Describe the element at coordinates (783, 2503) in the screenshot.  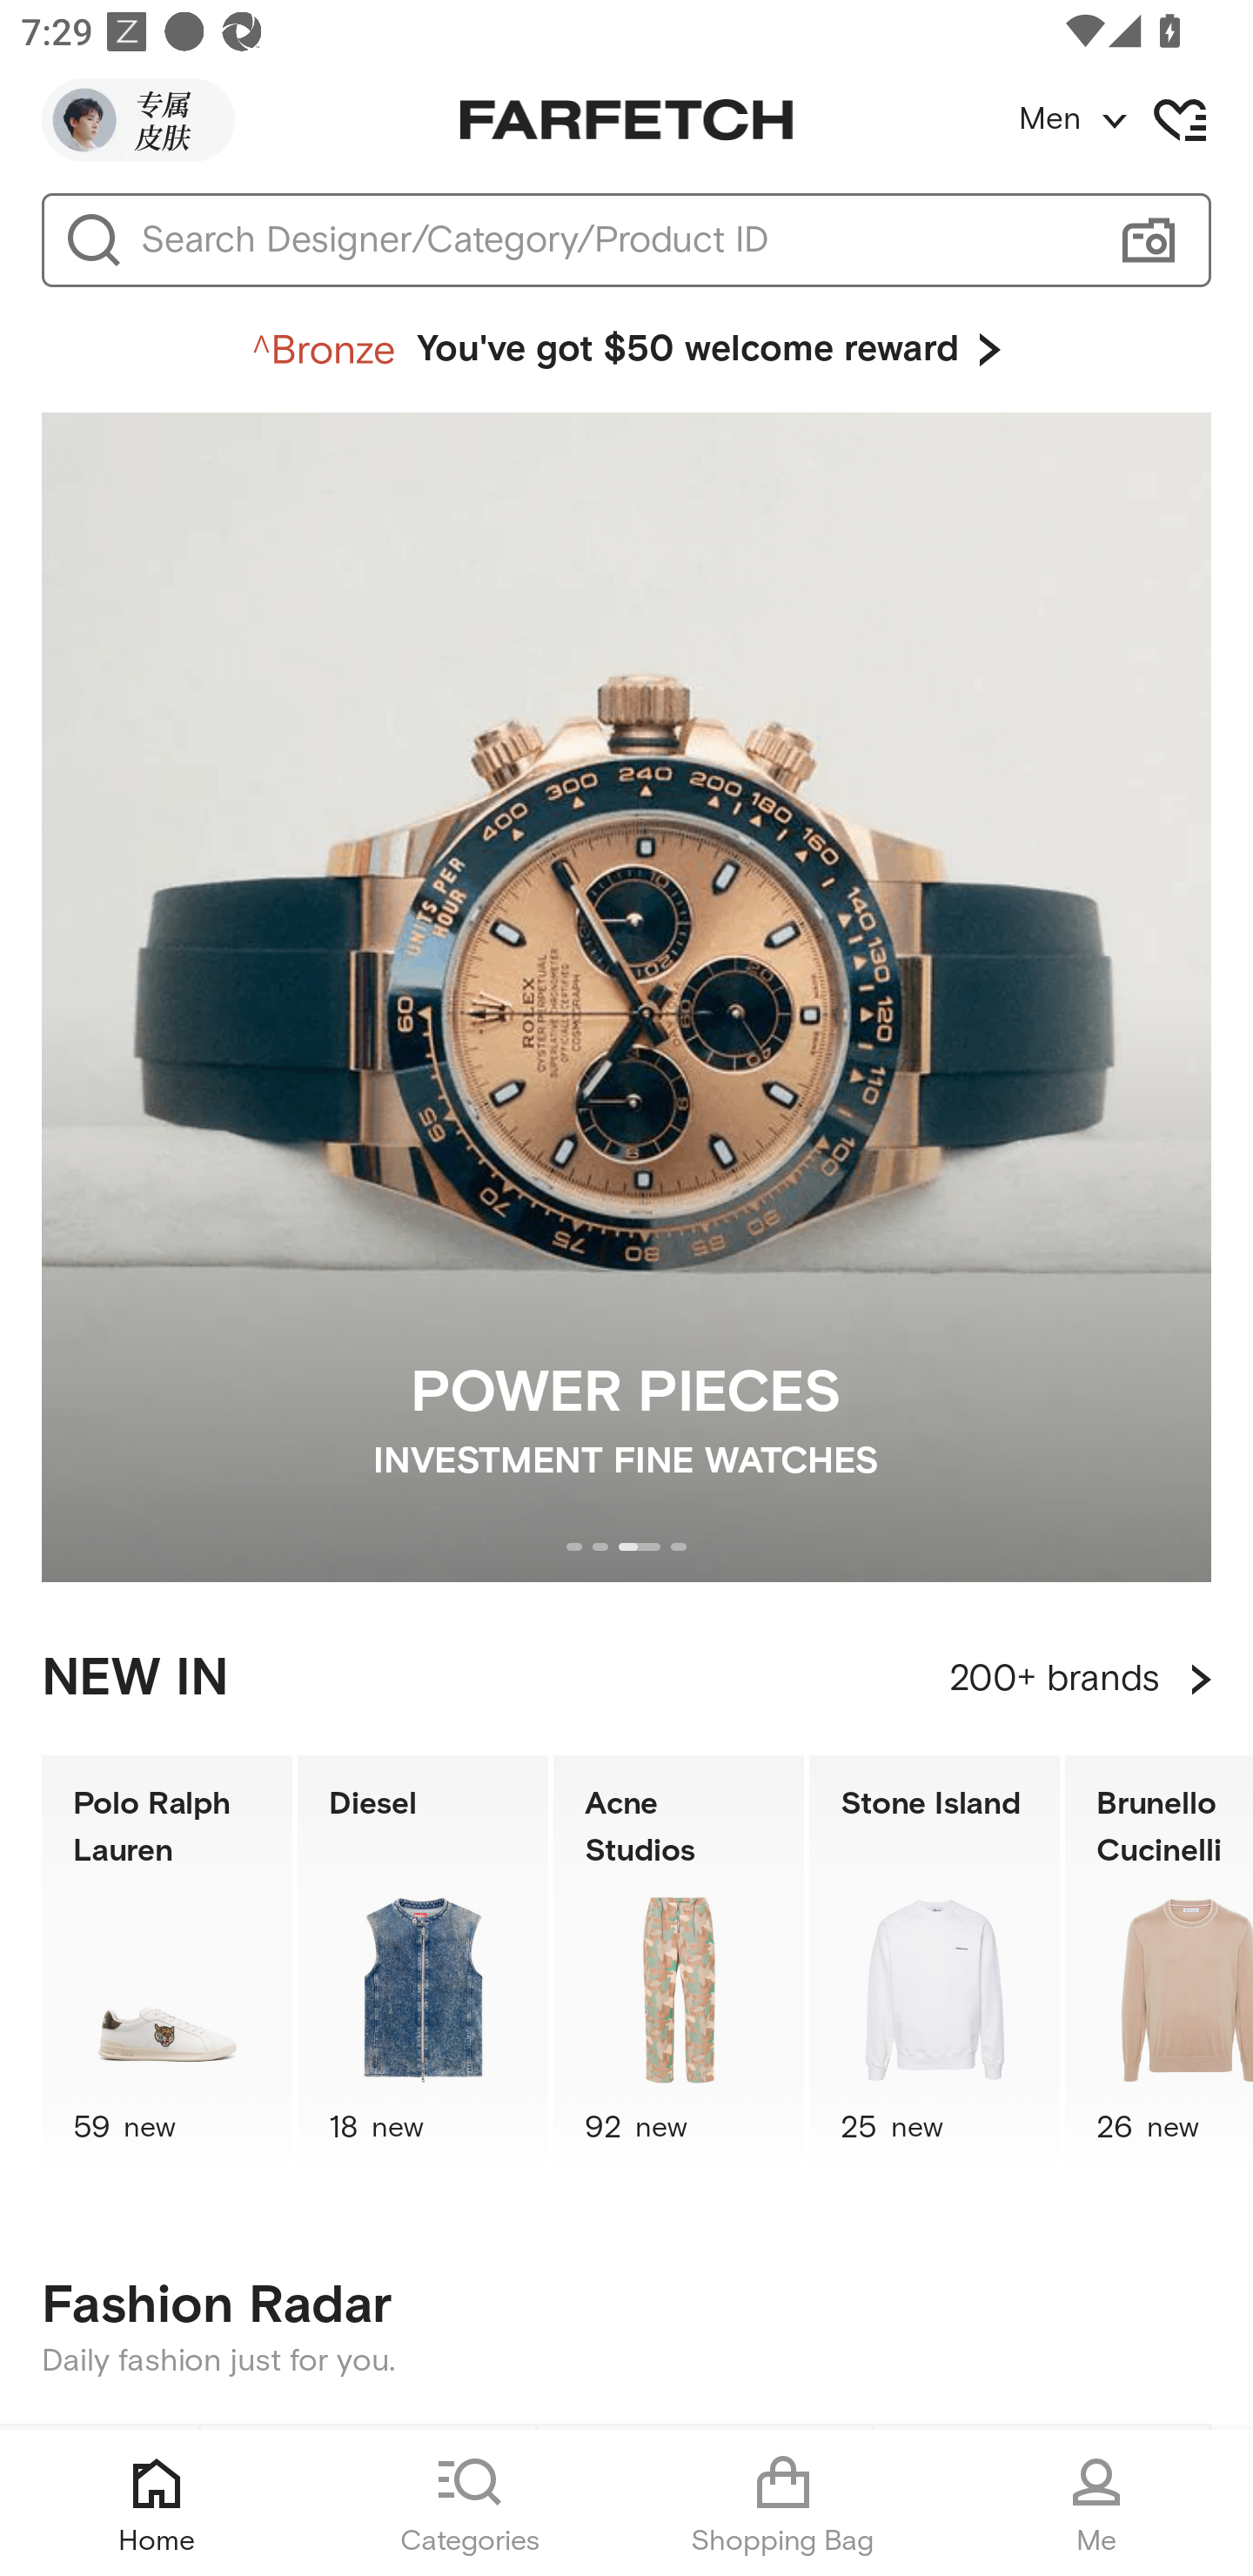
I see `Shopping Bag` at that location.